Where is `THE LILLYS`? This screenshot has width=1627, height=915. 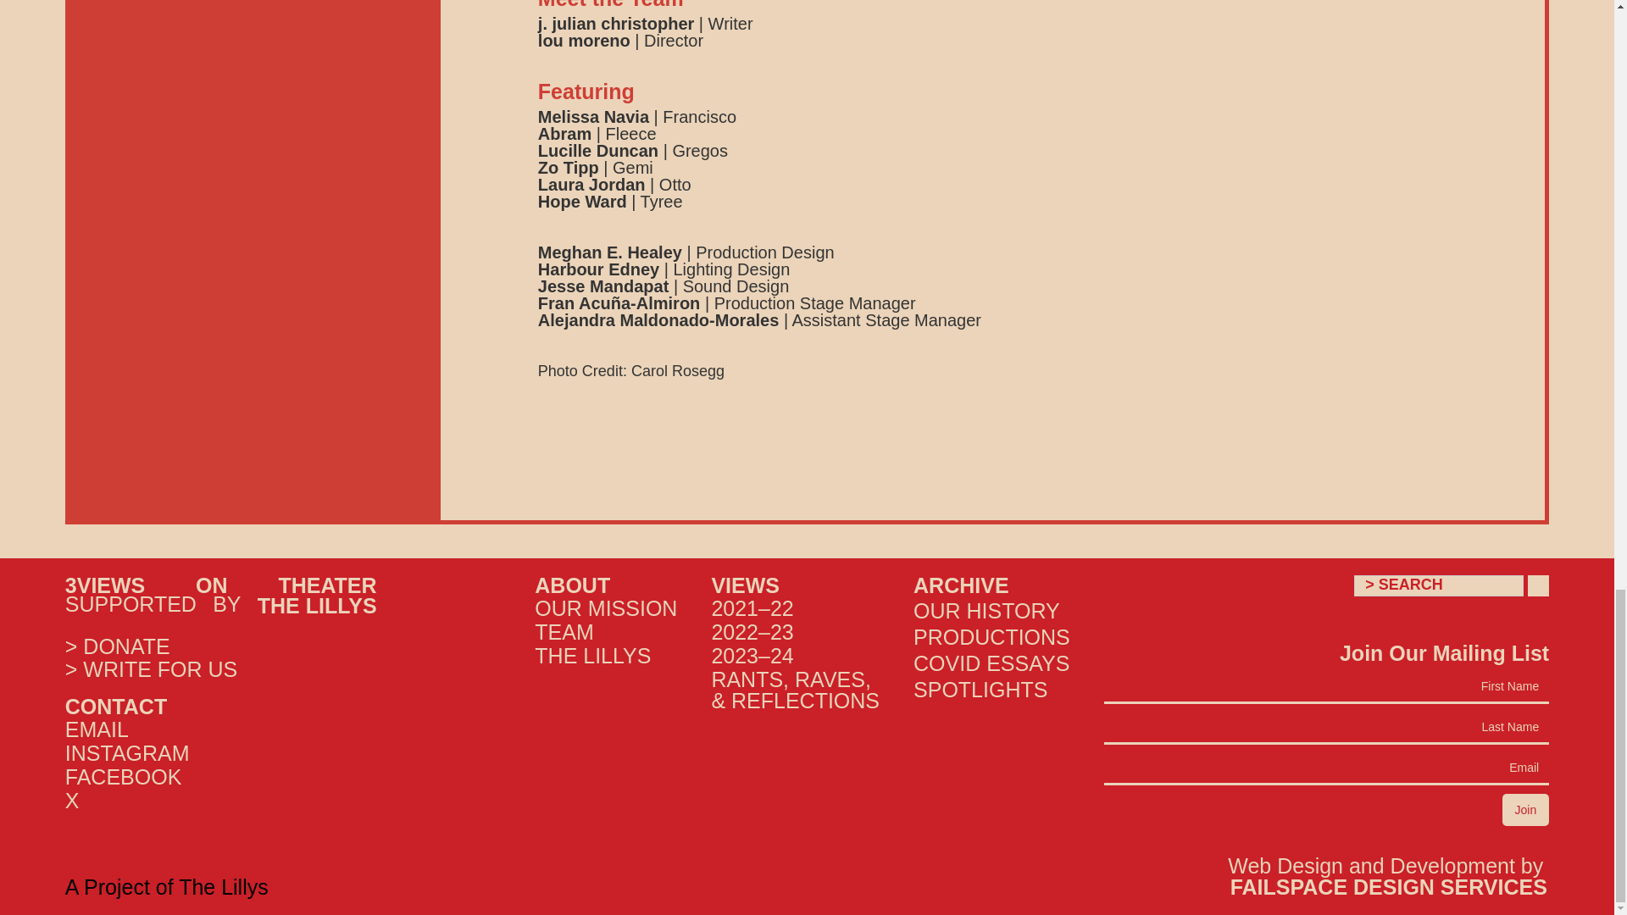 THE LILLYS is located at coordinates (593, 656).